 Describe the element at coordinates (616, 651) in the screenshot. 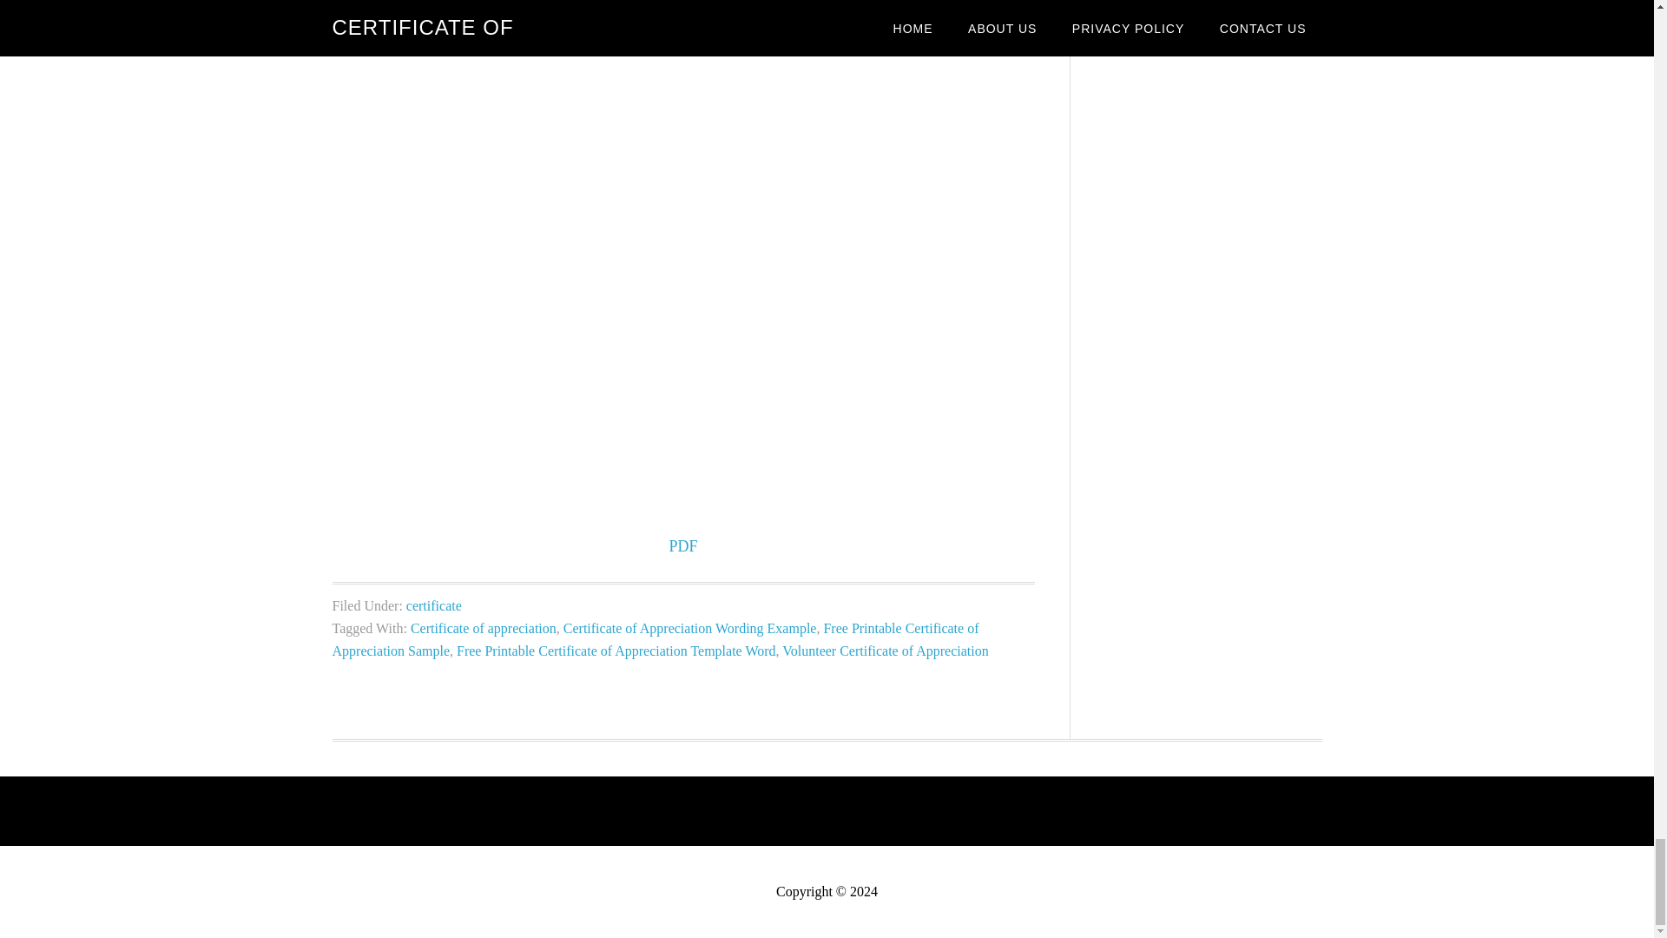

I see `Free Printable Certificate of Appreciation Template Word` at that location.